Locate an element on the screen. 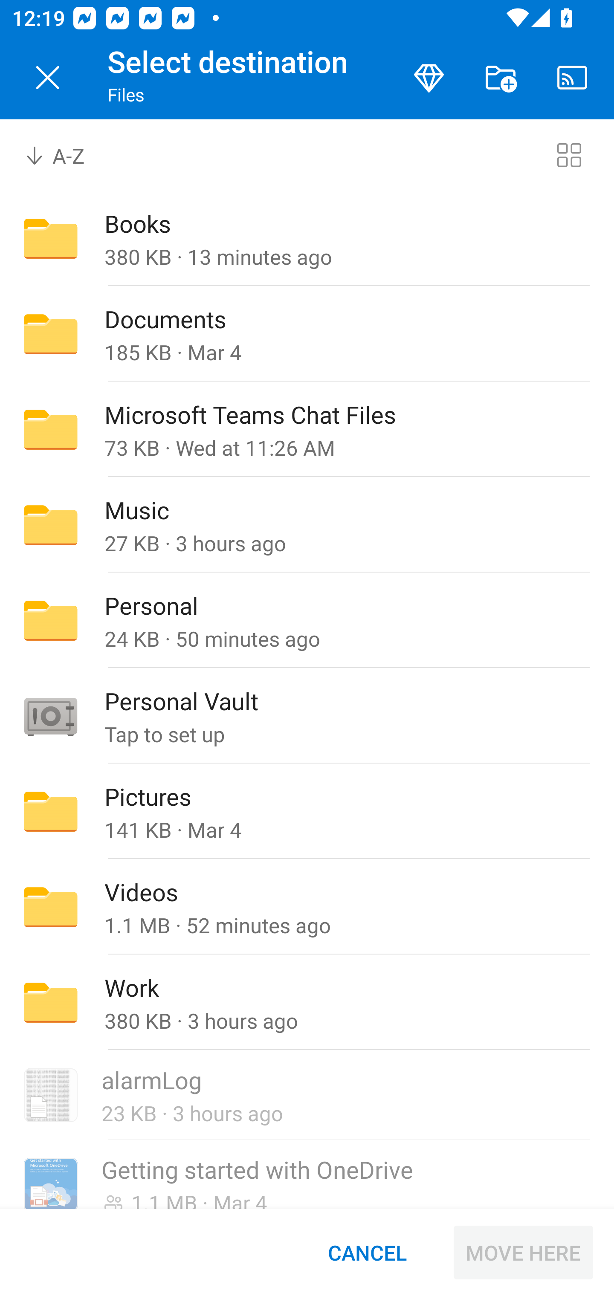  Switch to tiles view is located at coordinates (569, 154).